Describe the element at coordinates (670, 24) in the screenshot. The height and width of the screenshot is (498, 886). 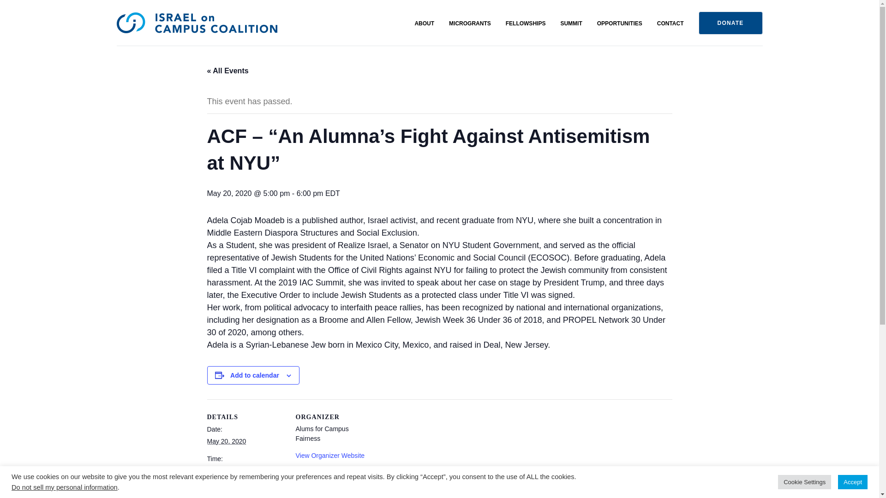
I see `CONTACT` at that location.